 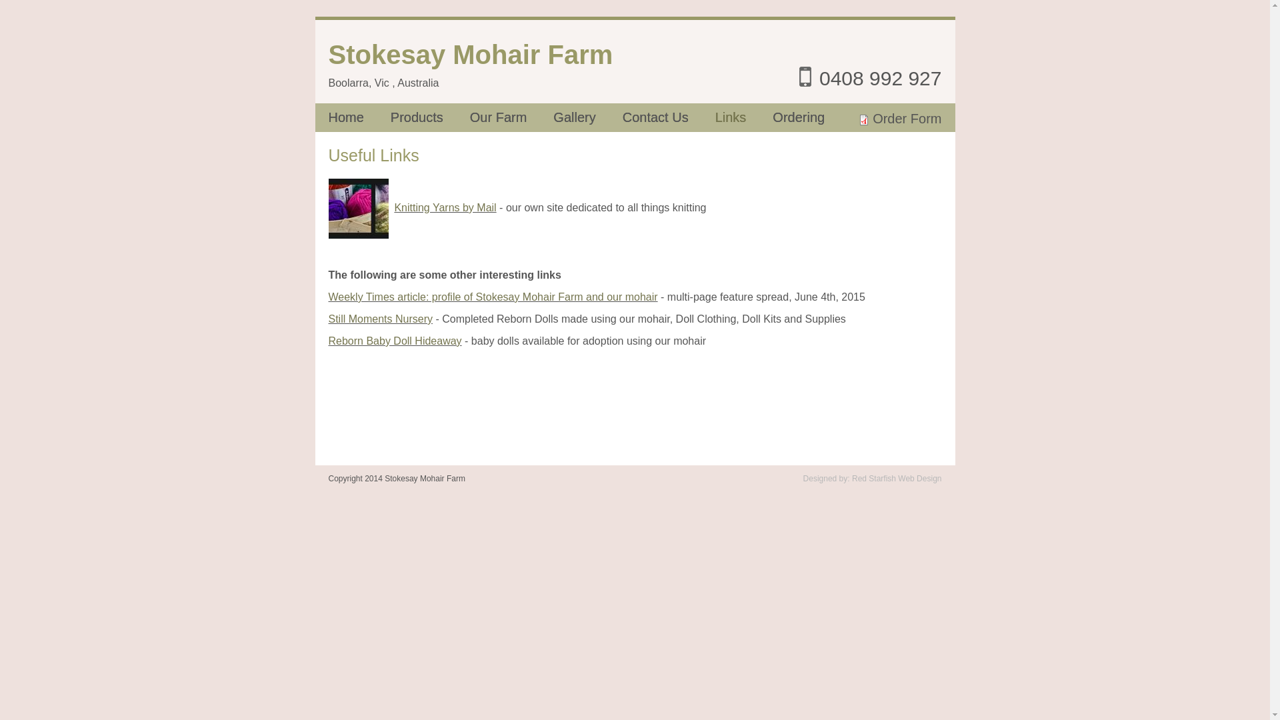 What do you see at coordinates (395, 341) in the screenshot?
I see `Reborn Baby Doll Hideaway` at bounding box center [395, 341].